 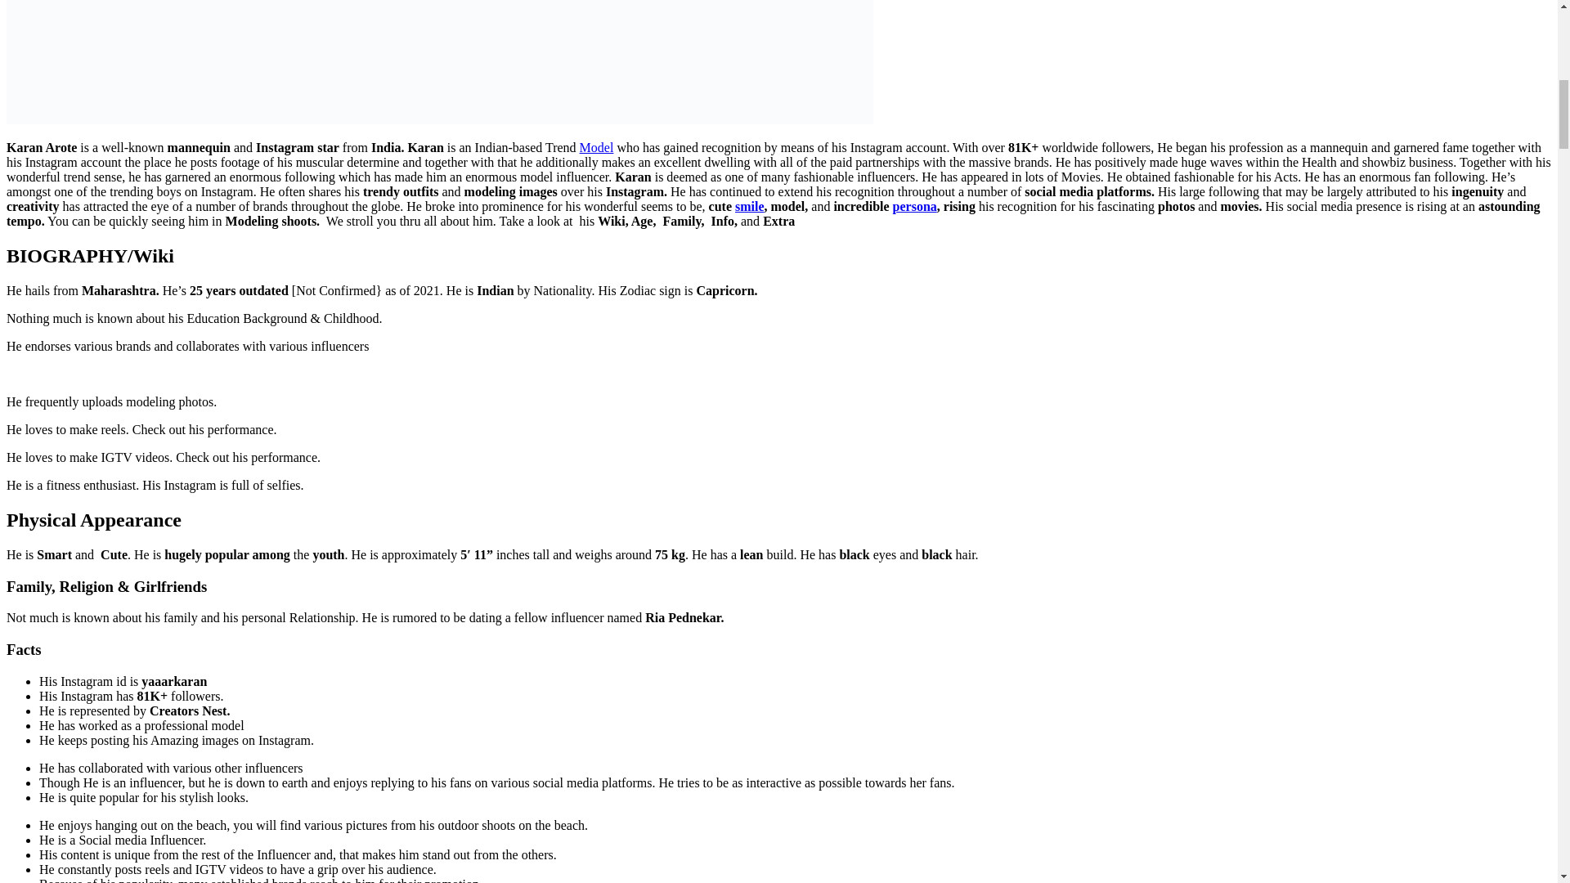 I want to click on Ester Kuntu Wiki, so click(x=915, y=206).